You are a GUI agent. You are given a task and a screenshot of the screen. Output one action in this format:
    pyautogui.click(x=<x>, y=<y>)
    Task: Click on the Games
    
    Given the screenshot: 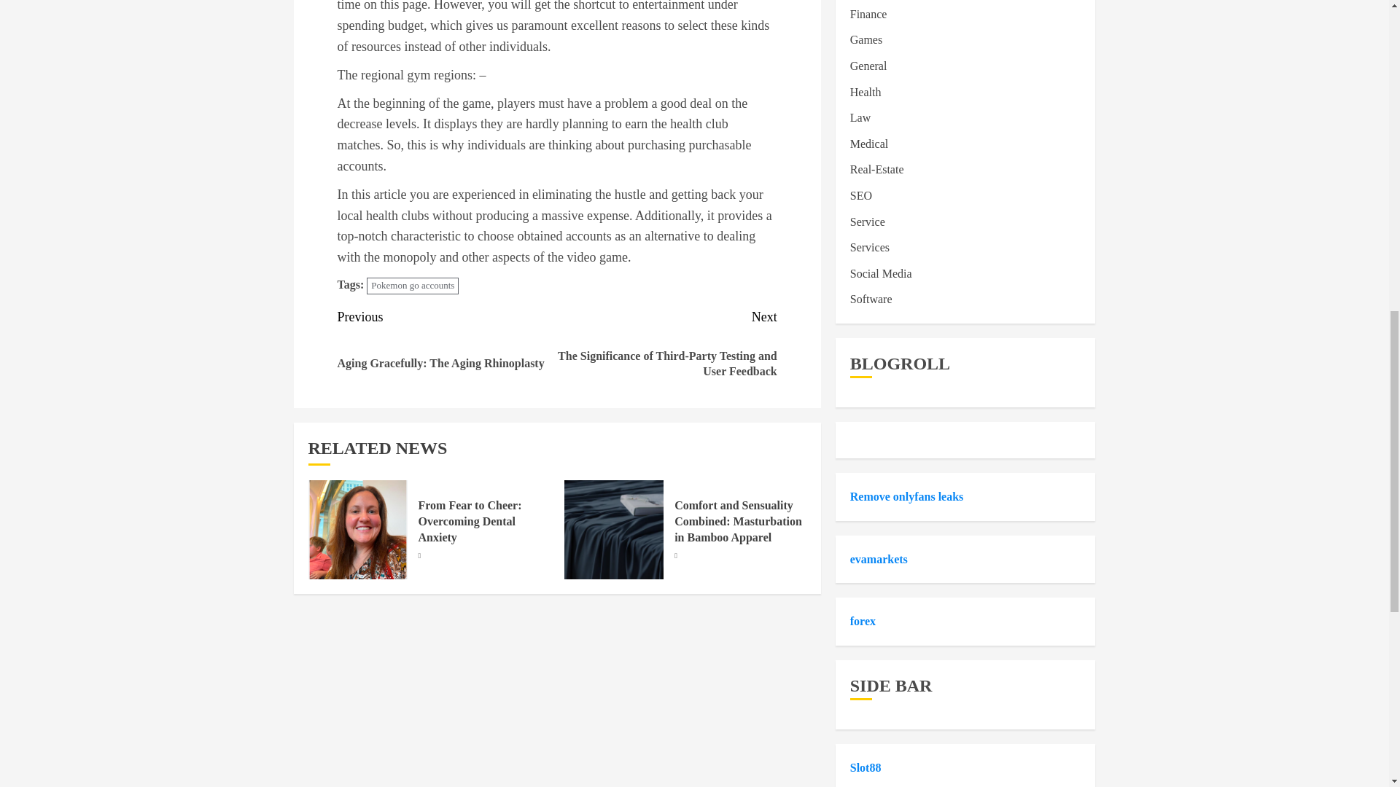 What is the action you would take?
    pyautogui.click(x=866, y=39)
    